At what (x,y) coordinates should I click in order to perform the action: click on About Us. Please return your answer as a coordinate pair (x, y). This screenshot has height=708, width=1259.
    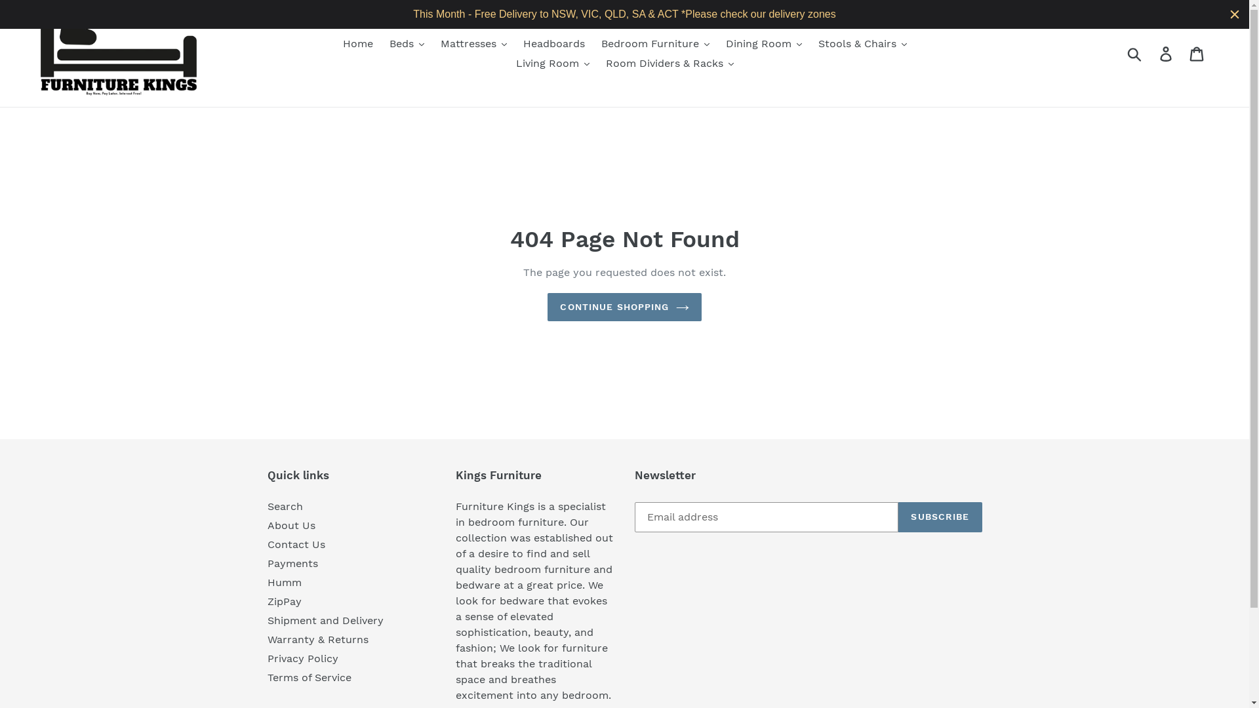
    Looking at the image, I should click on (291, 526).